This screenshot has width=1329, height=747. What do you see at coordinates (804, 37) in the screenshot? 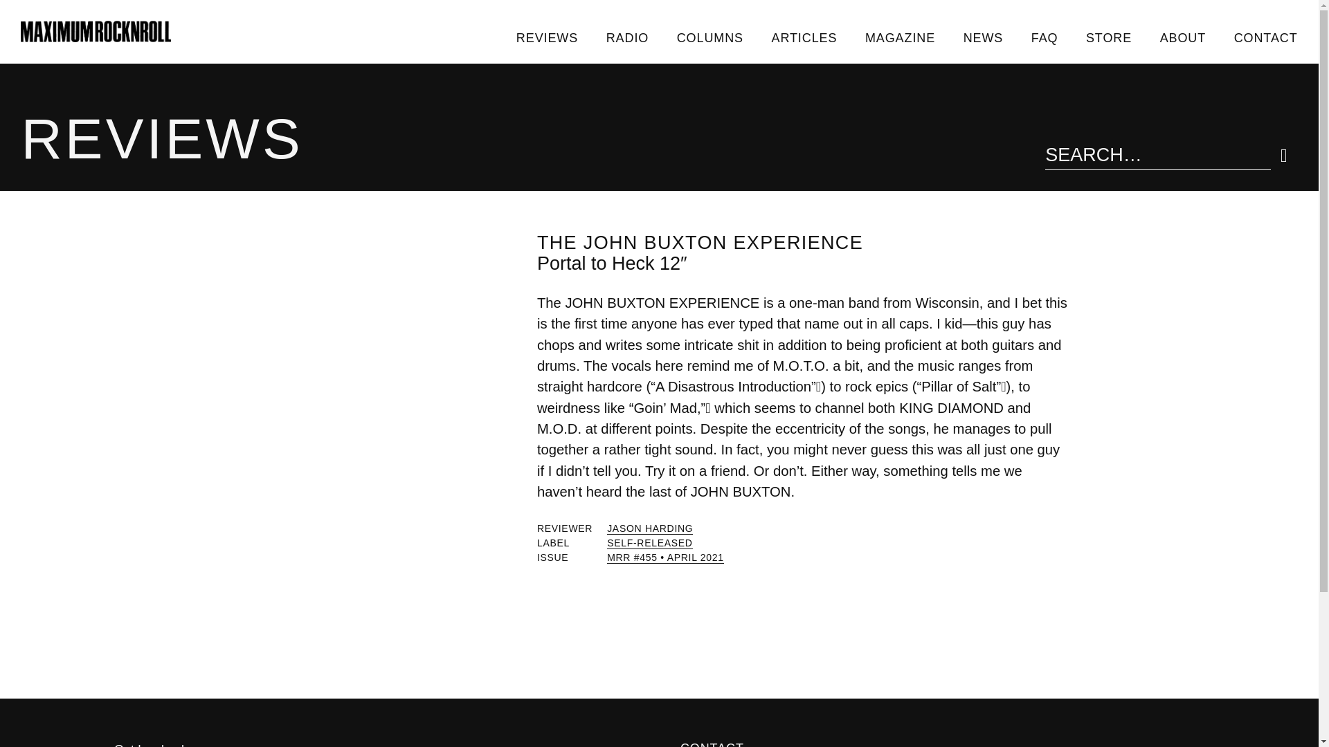
I see `ARTICLES` at bounding box center [804, 37].